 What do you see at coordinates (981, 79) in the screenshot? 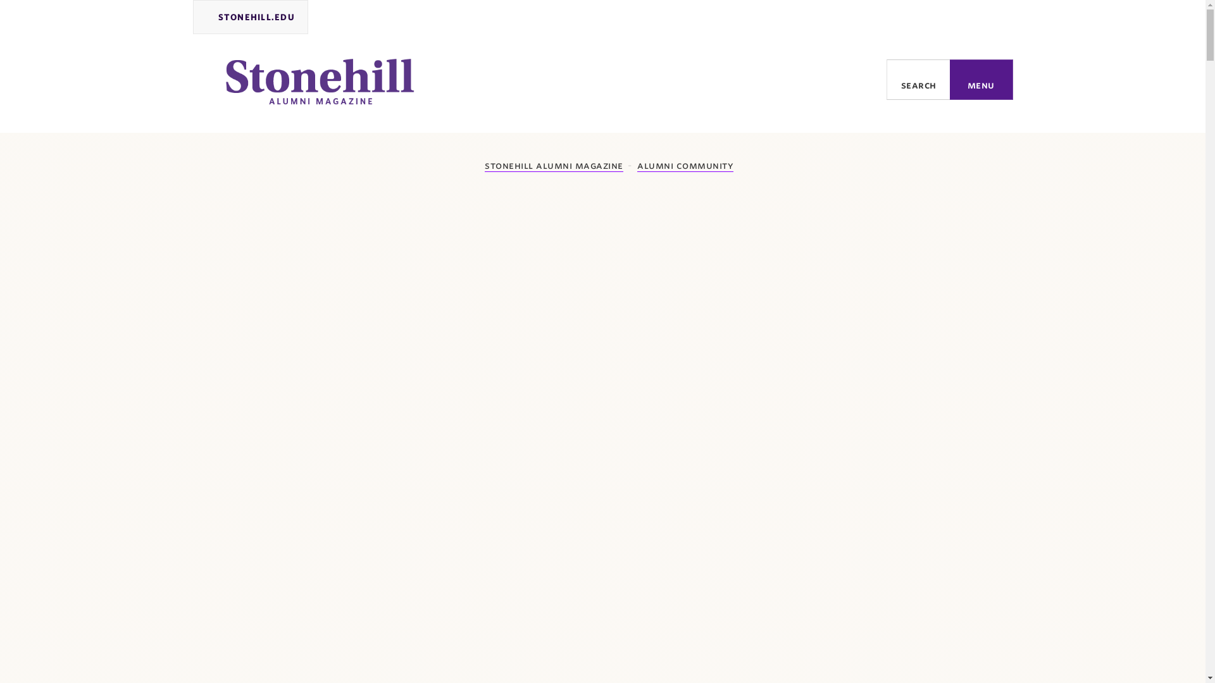
I see `menu` at bounding box center [981, 79].